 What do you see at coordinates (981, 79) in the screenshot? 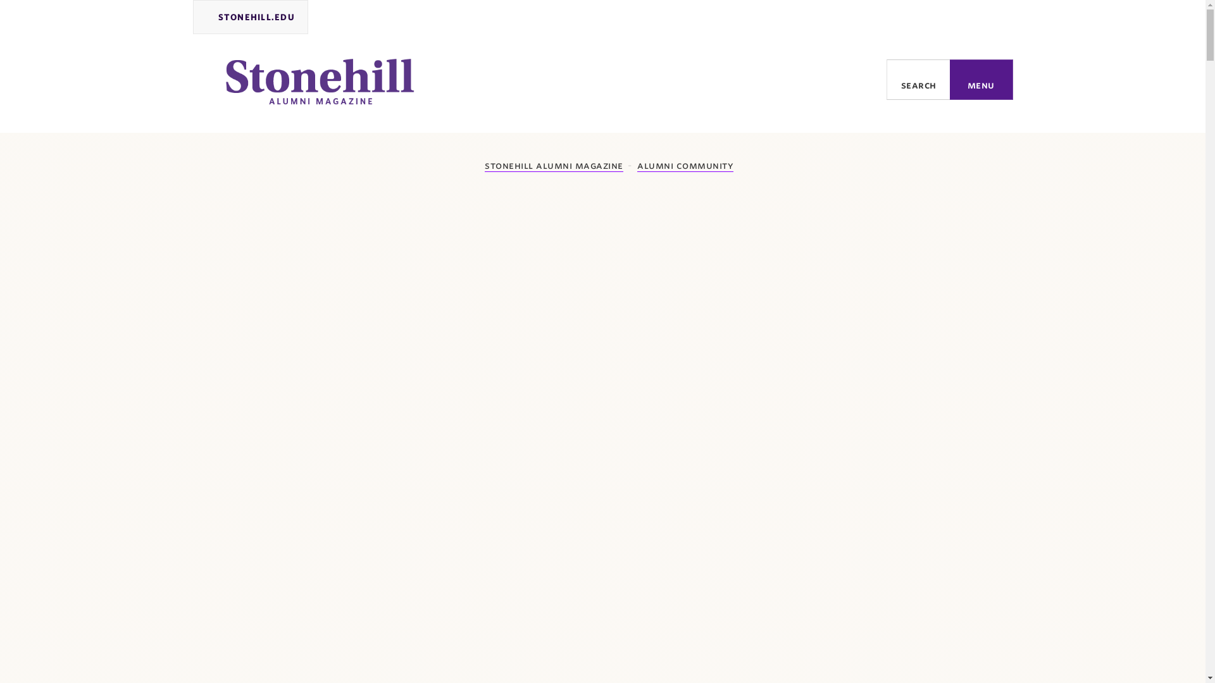
I see `menu` at bounding box center [981, 79].